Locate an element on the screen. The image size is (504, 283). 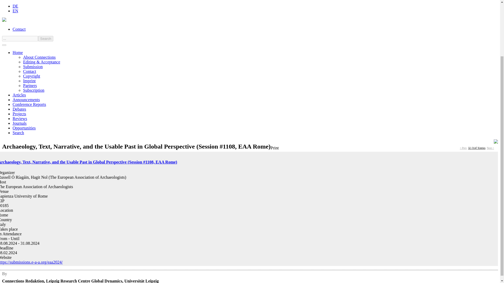
About Connections is located at coordinates (39, 57).